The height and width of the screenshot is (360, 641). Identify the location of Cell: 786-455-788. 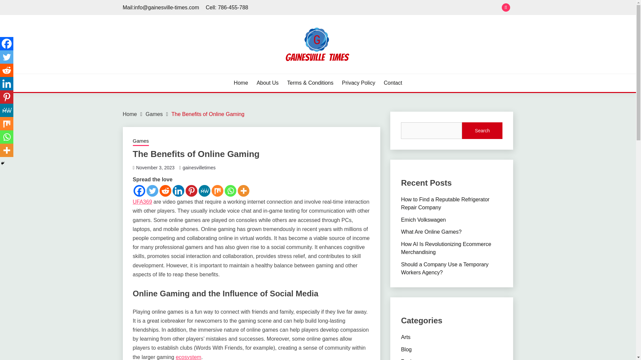
(227, 7).